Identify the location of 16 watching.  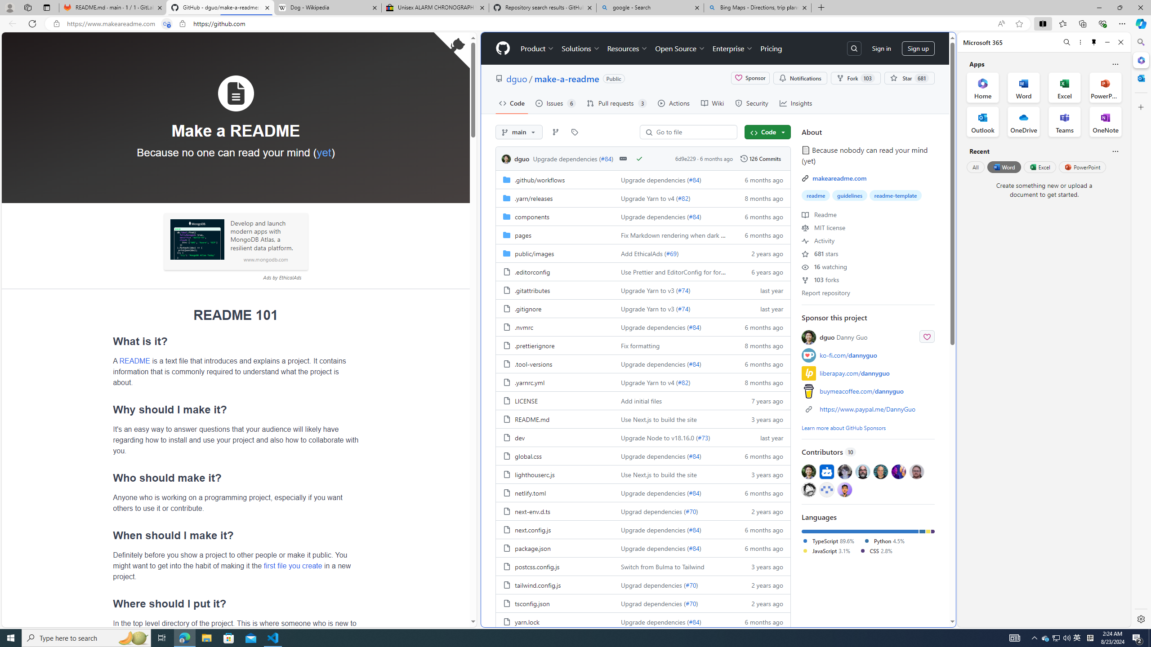
(824, 266).